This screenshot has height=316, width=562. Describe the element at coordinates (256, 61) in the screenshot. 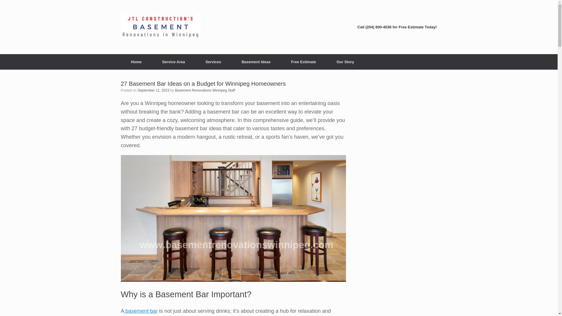

I see `Basement Ideas` at that location.